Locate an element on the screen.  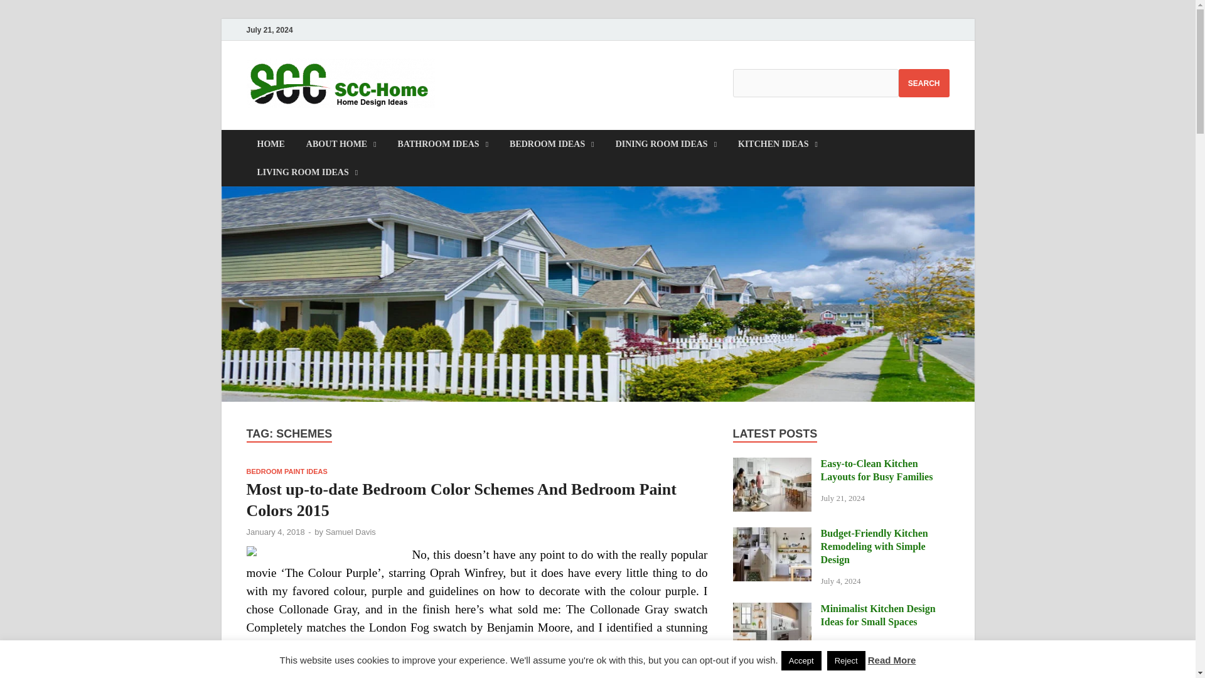
SEARCH is located at coordinates (924, 83).